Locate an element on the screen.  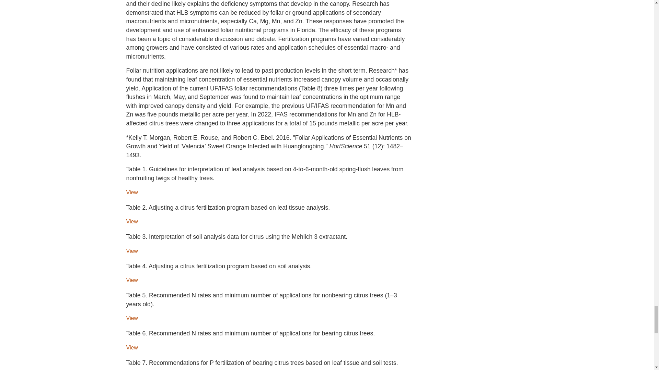
View is located at coordinates (132, 280).